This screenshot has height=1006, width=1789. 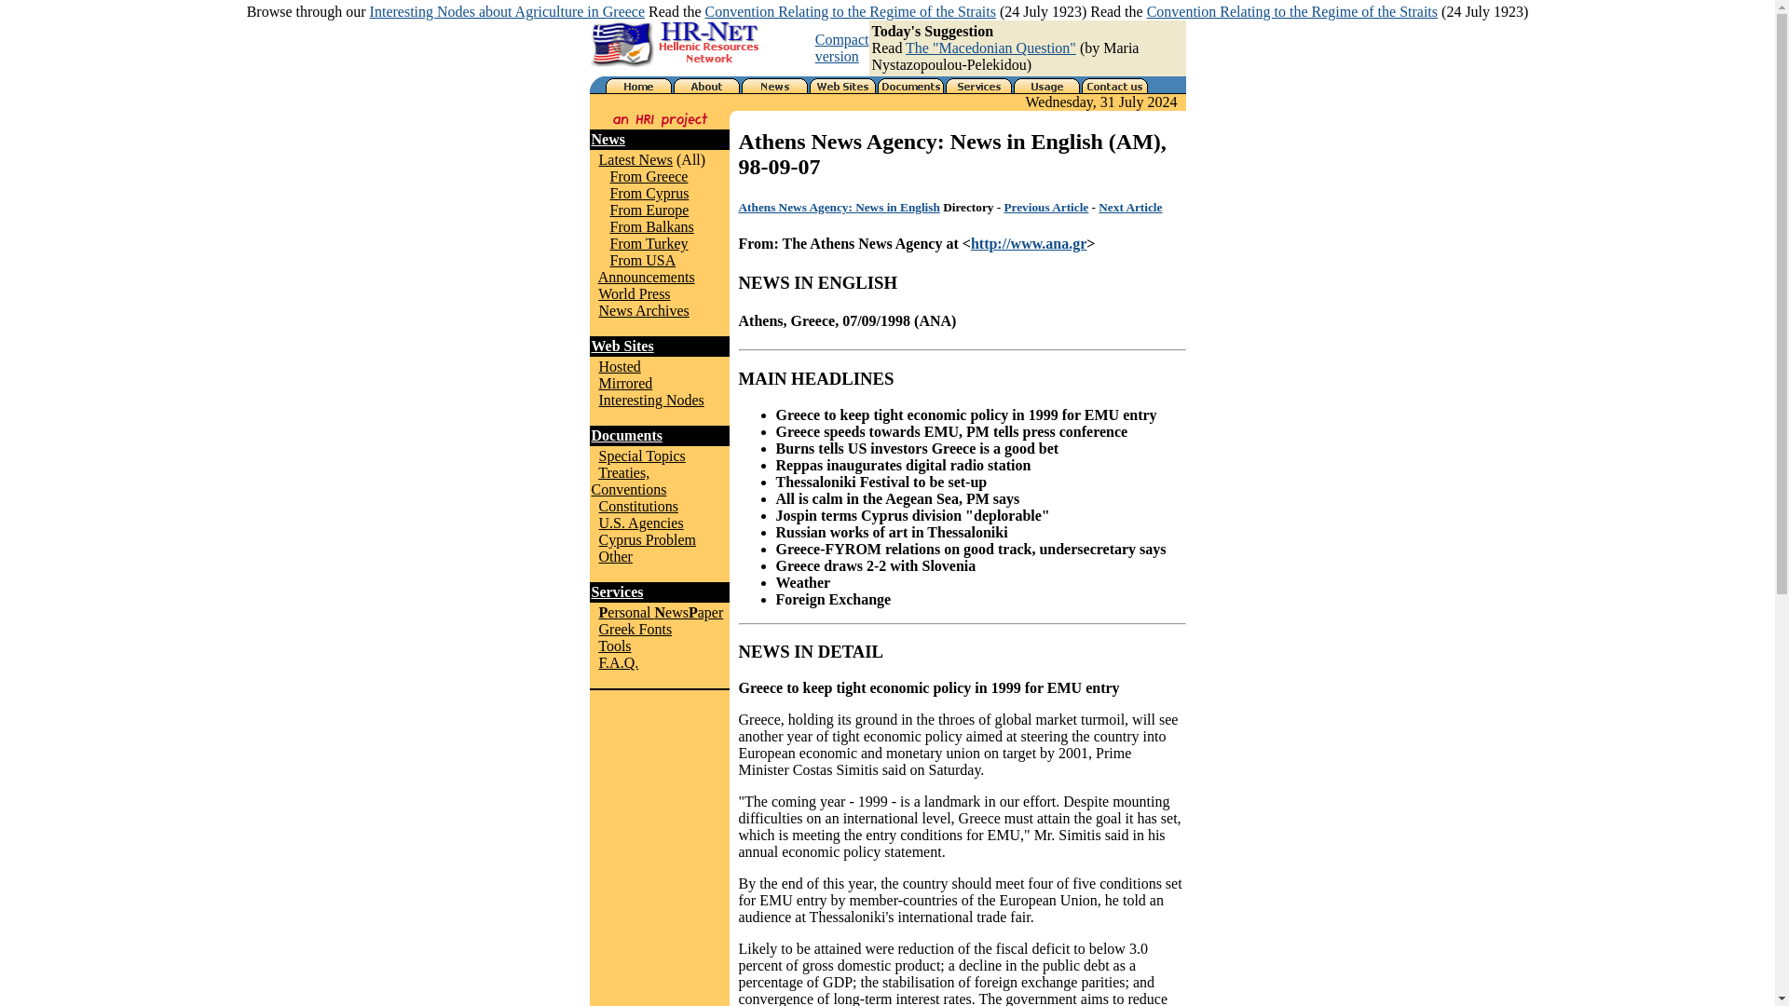 I want to click on Mirrored, so click(x=624, y=383).